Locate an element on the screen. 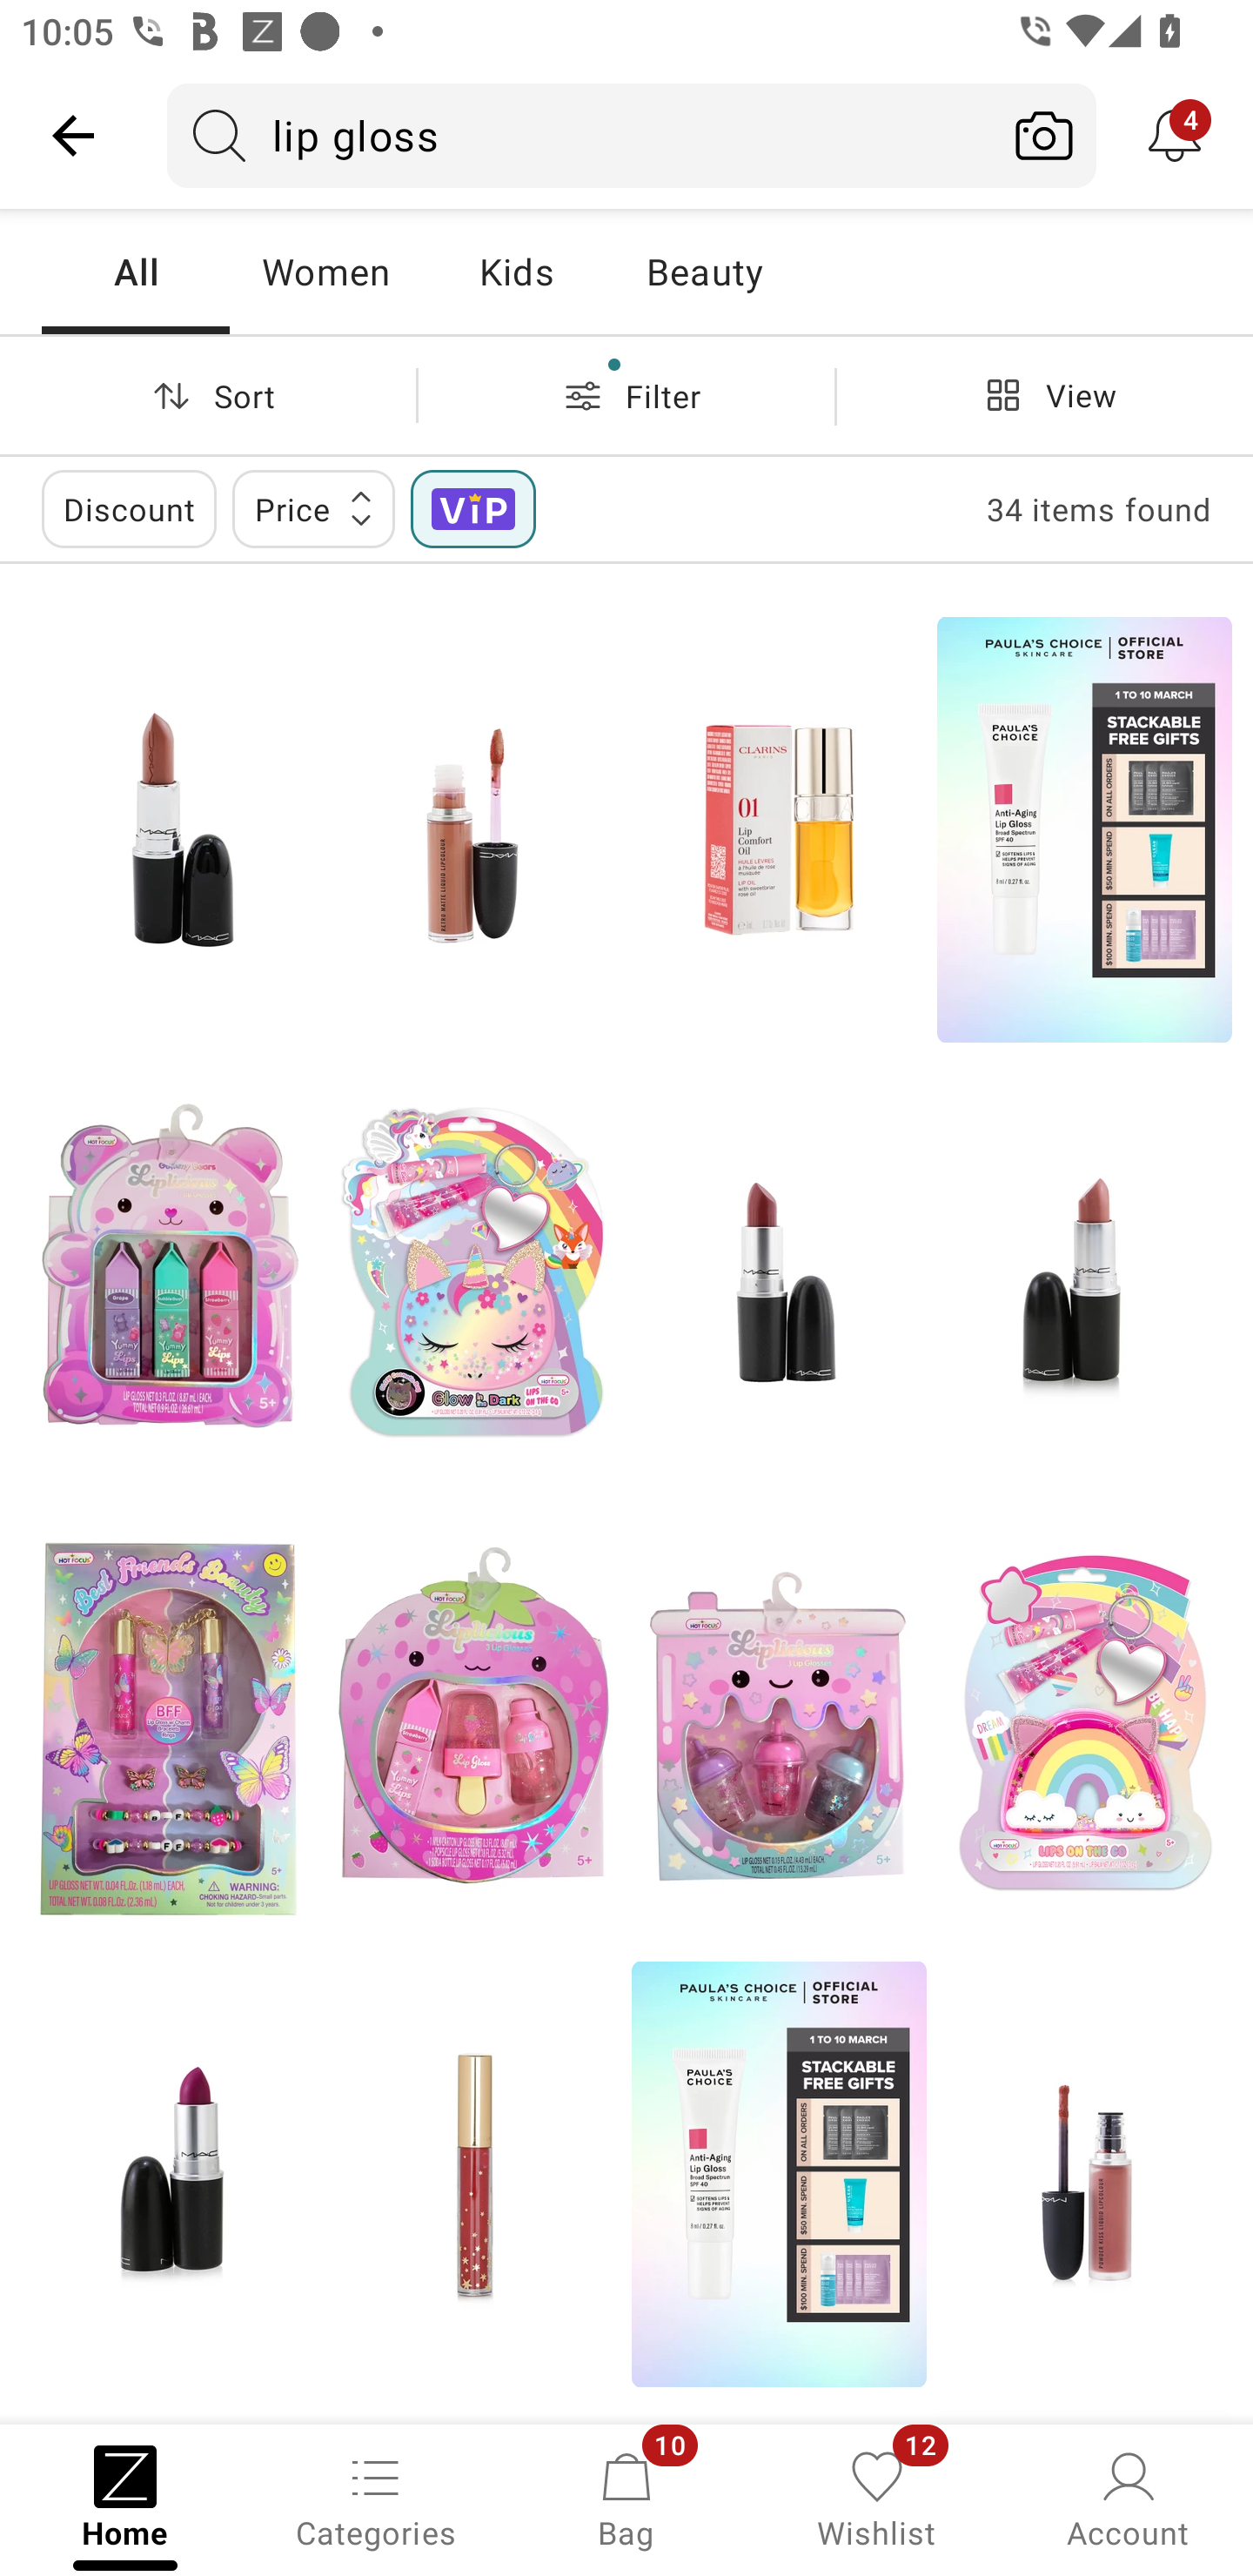 The image size is (1253, 2576). Categories is located at coordinates (376, 2498).